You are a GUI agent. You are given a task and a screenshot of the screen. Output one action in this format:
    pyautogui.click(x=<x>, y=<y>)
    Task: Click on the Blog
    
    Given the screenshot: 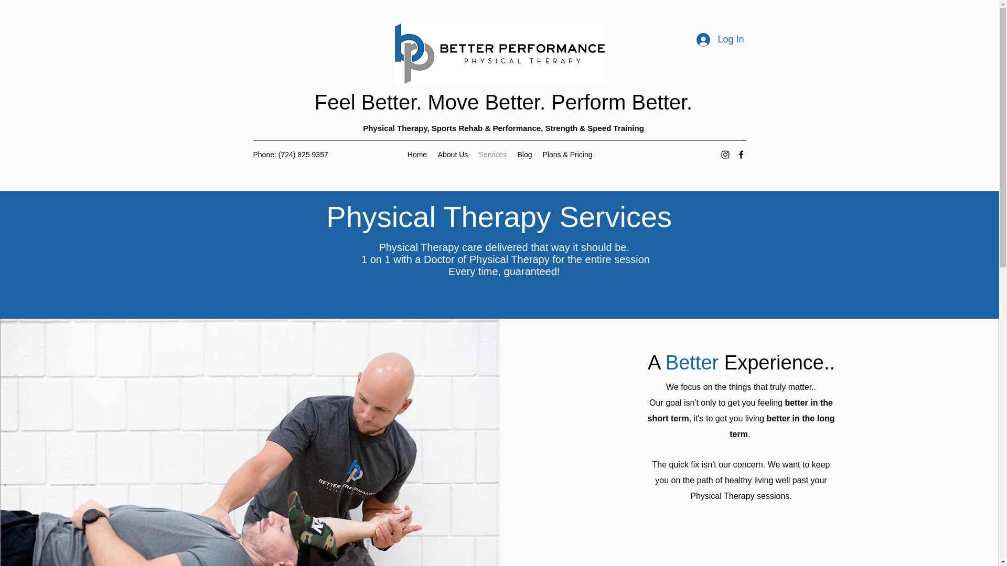 What is the action you would take?
    pyautogui.click(x=524, y=154)
    